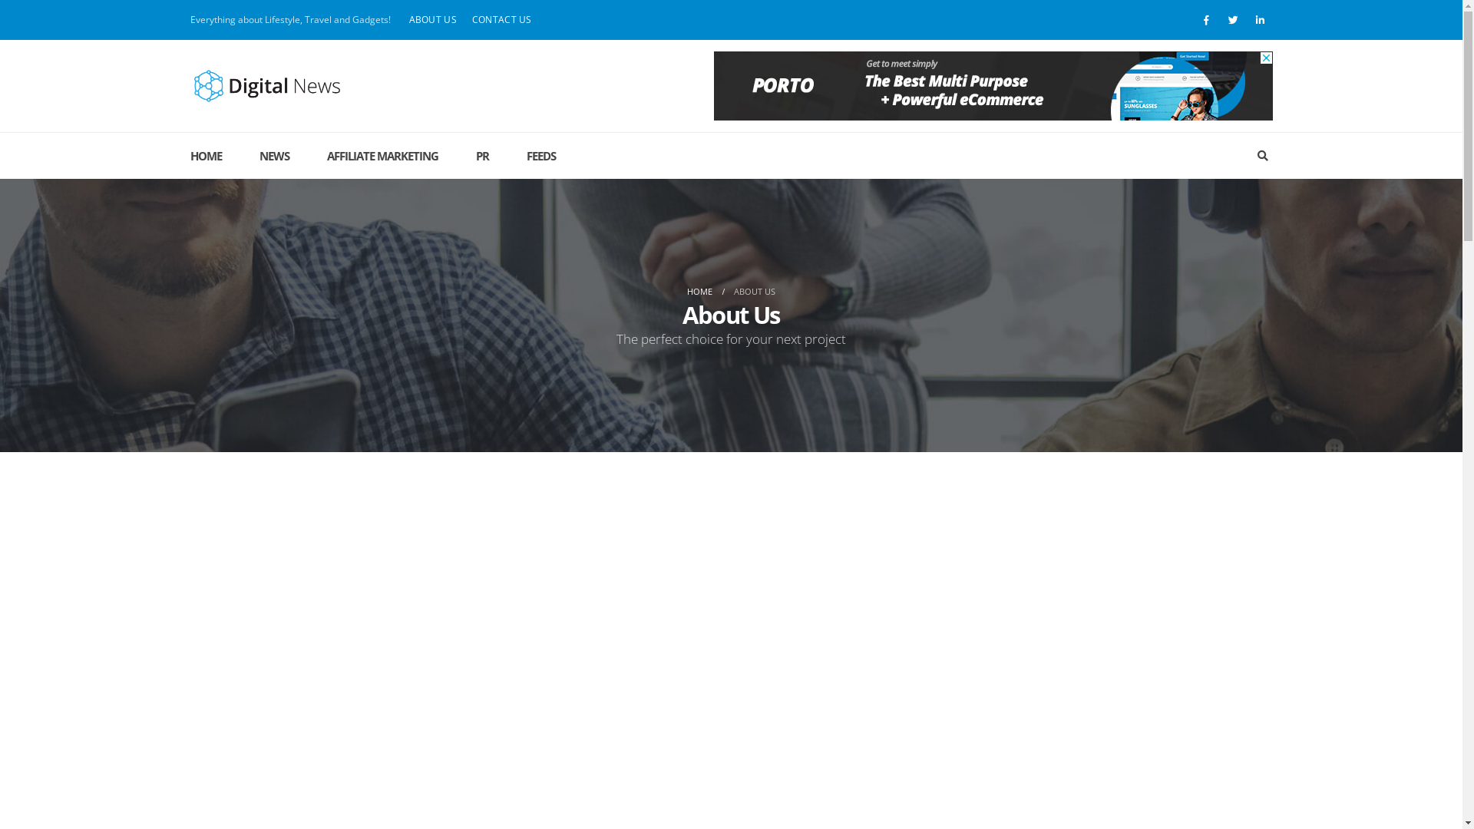 The width and height of the screenshot is (1474, 829). I want to click on HOME, so click(215, 156).